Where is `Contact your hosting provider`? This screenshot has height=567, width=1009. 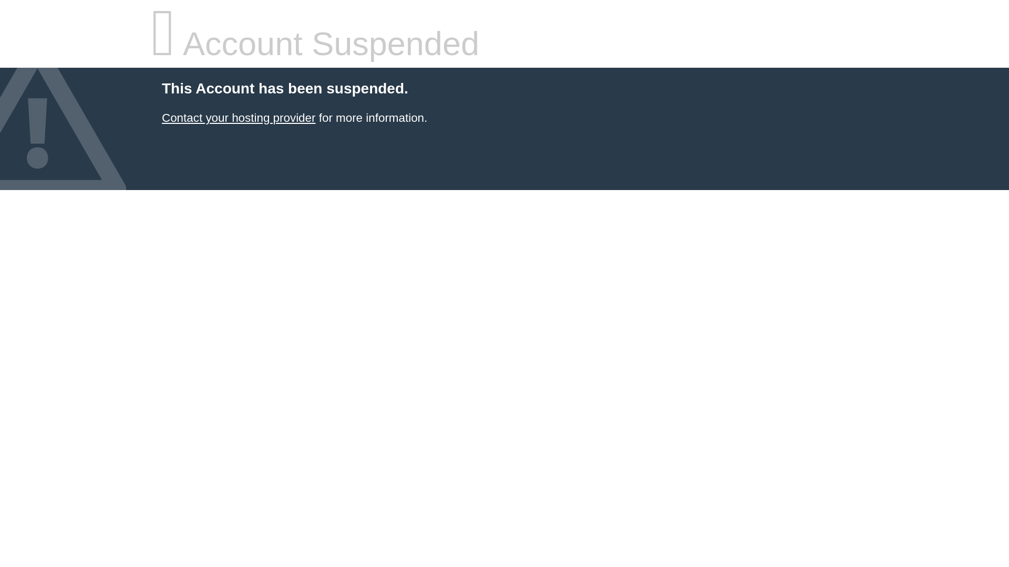
Contact your hosting provider is located at coordinates (238, 118).